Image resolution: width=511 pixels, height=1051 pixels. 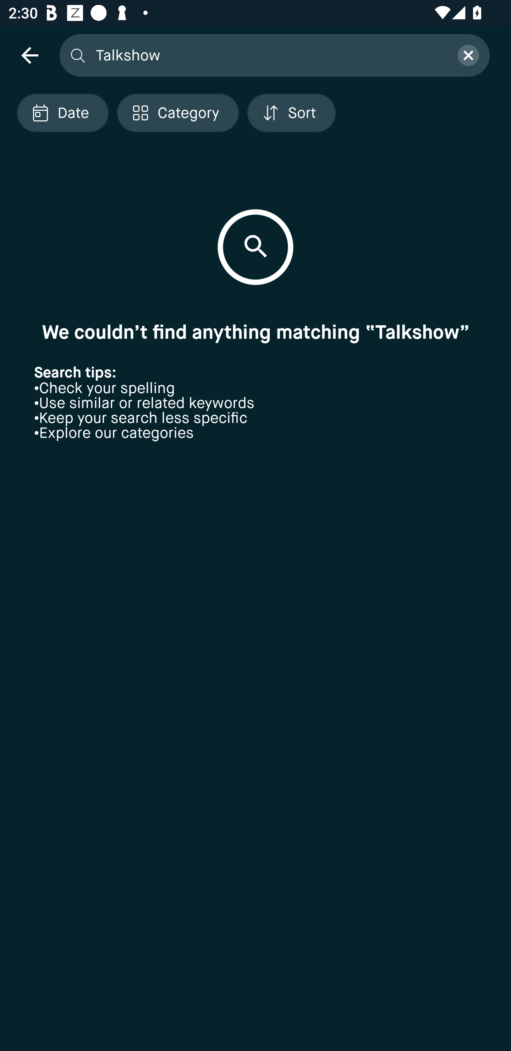 What do you see at coordinates (29, 55) in the screenshot?
I see `navigation icon` at bounding box center [29, 55].